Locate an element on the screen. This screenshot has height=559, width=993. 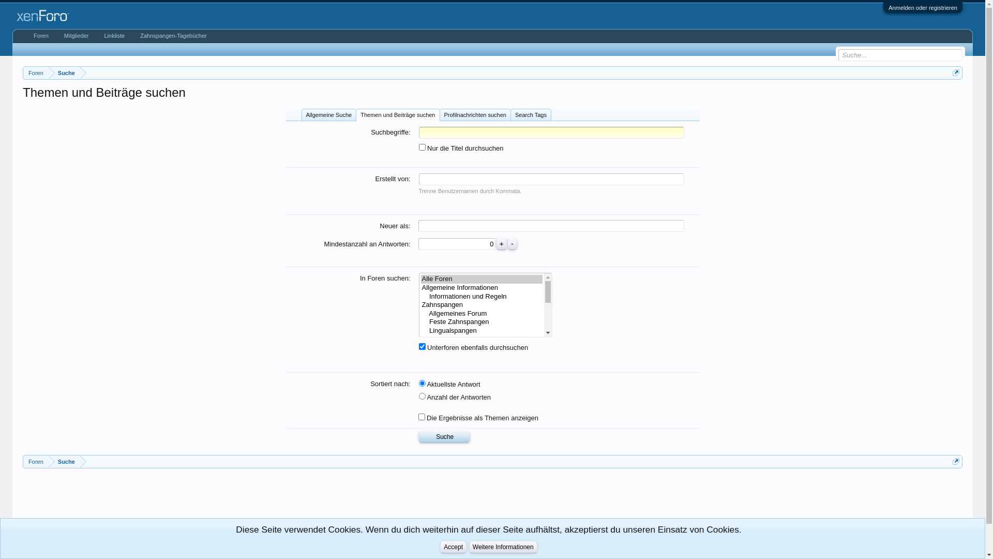
Foren is located at coordinates (36, 73).